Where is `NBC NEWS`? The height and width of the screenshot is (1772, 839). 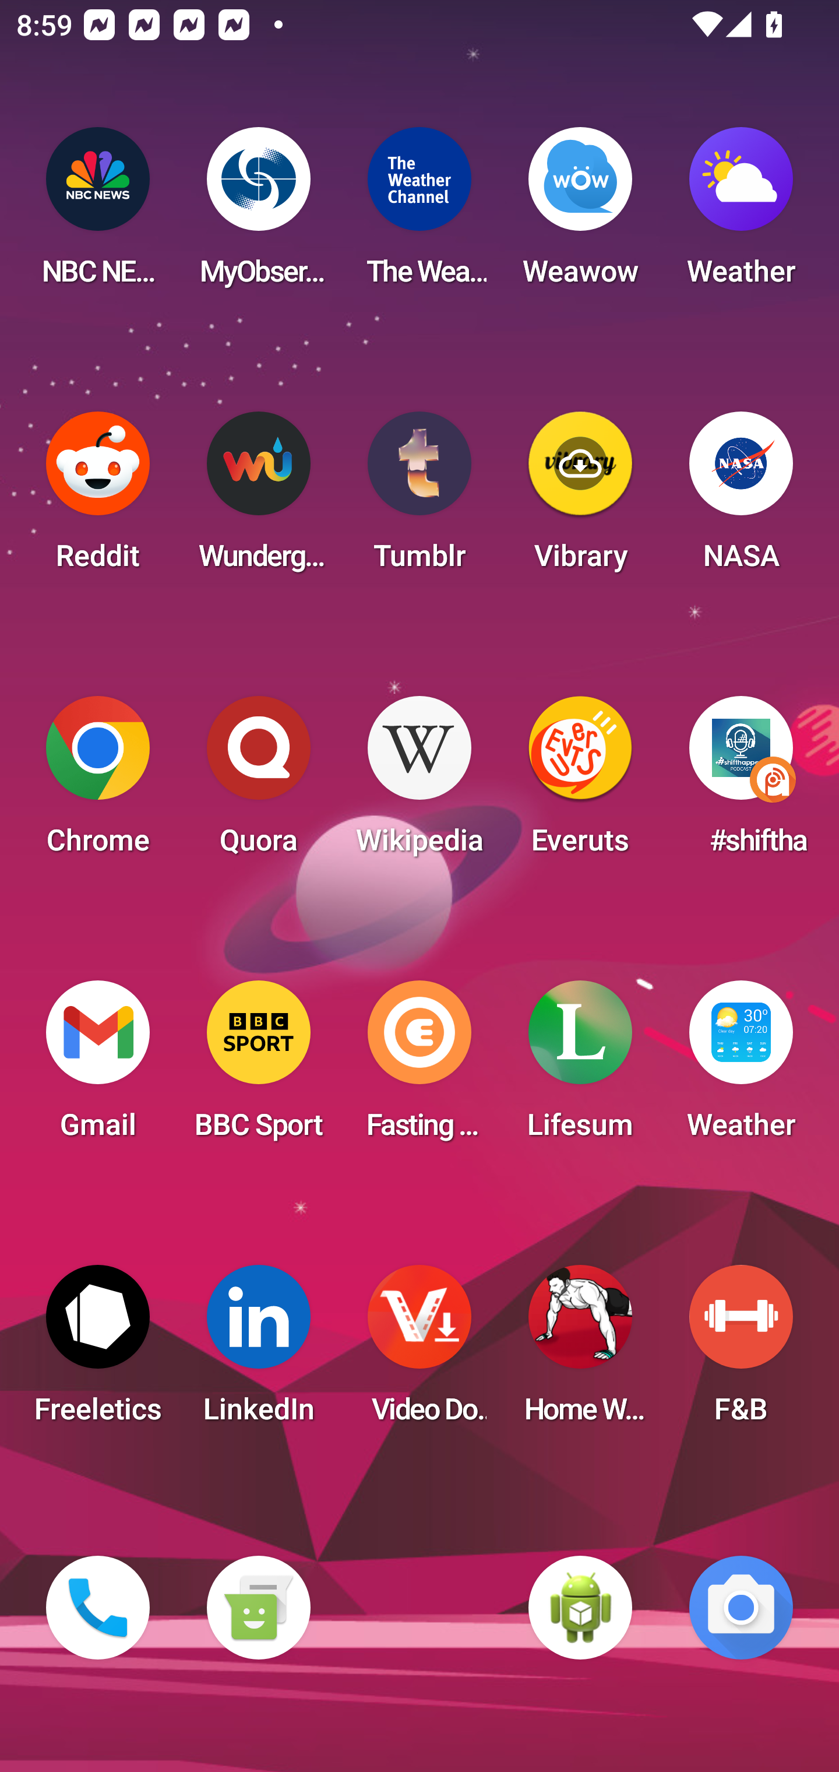
NBC NEWS is located at coordinates (98, 213).